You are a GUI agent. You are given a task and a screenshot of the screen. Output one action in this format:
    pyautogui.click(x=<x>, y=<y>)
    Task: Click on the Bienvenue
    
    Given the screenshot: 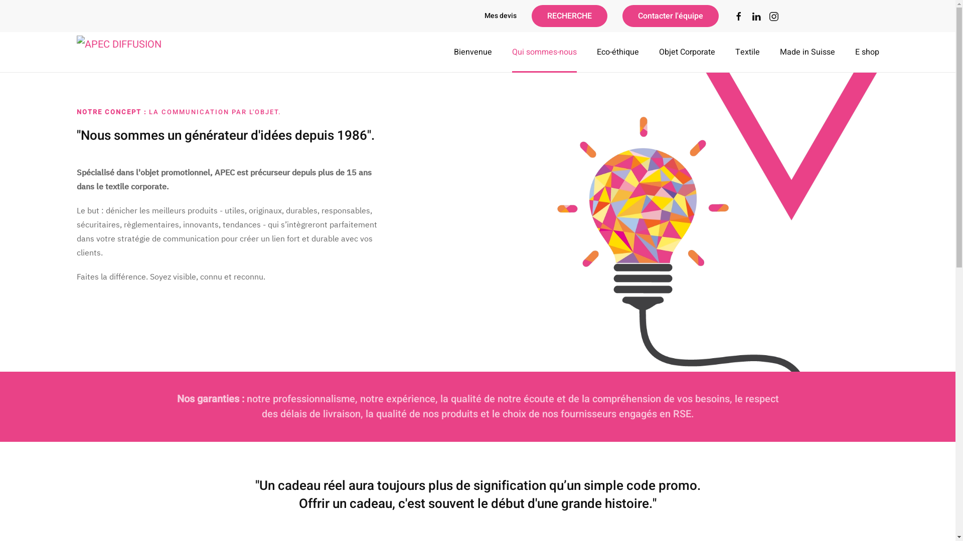 What is the action you would take?
    pyautogui.click(x=472, y=52)
    